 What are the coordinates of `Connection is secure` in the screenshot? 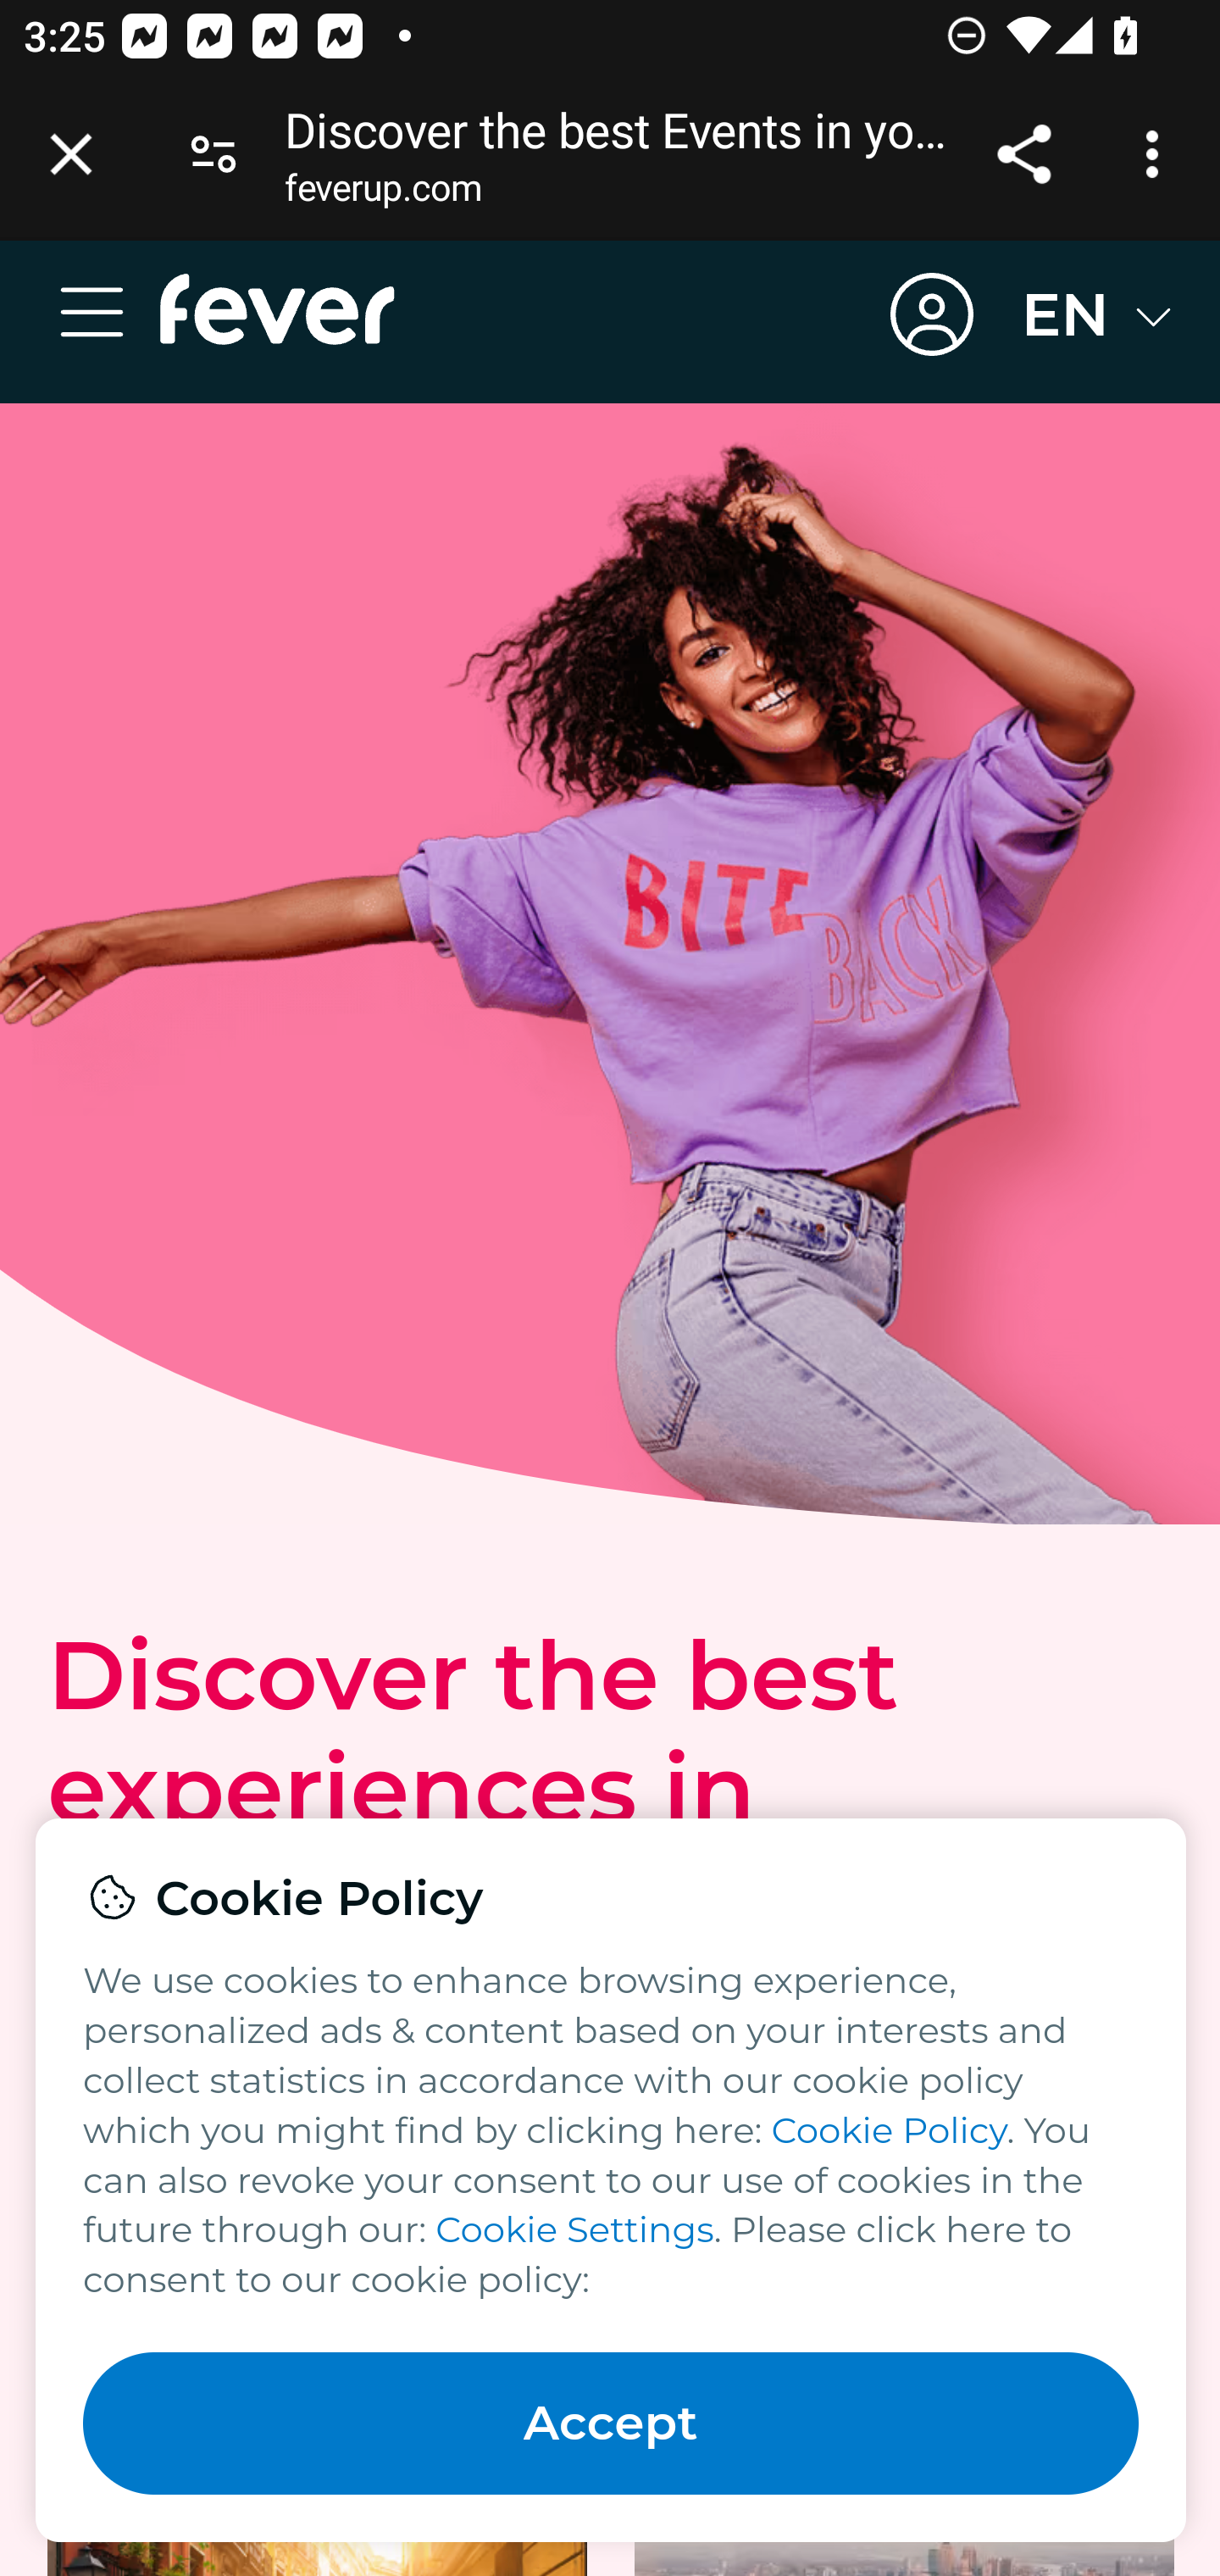 It's located at (213, 154).